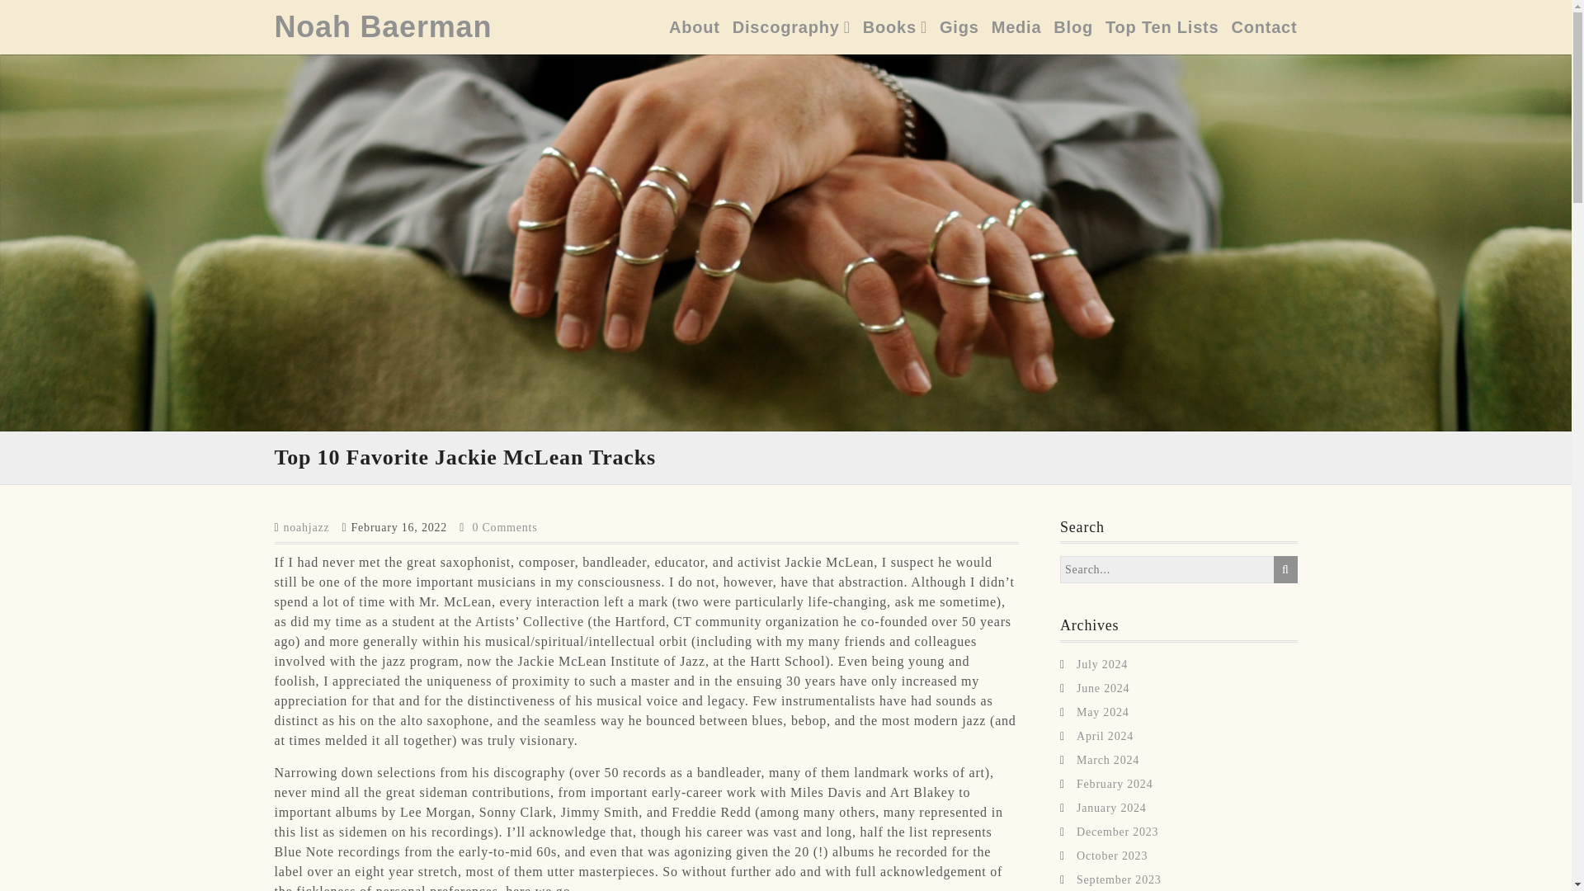 This screenshot has width=1584, height=891. Describe the element at coordinates (1016, 26) in the screenshot. I see `Media` at that location.